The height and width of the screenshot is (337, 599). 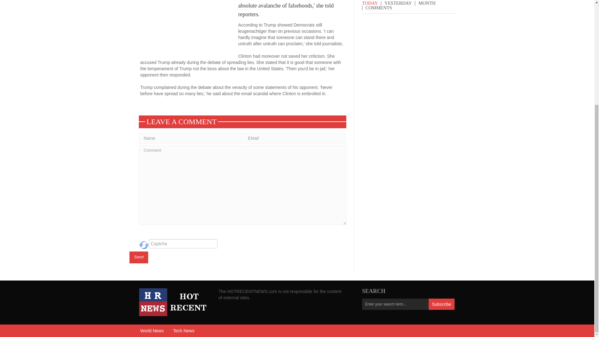 What do you see at coordinates (139, 257) in the screenshot?
I see `Send` at bounding box center [139, 257].